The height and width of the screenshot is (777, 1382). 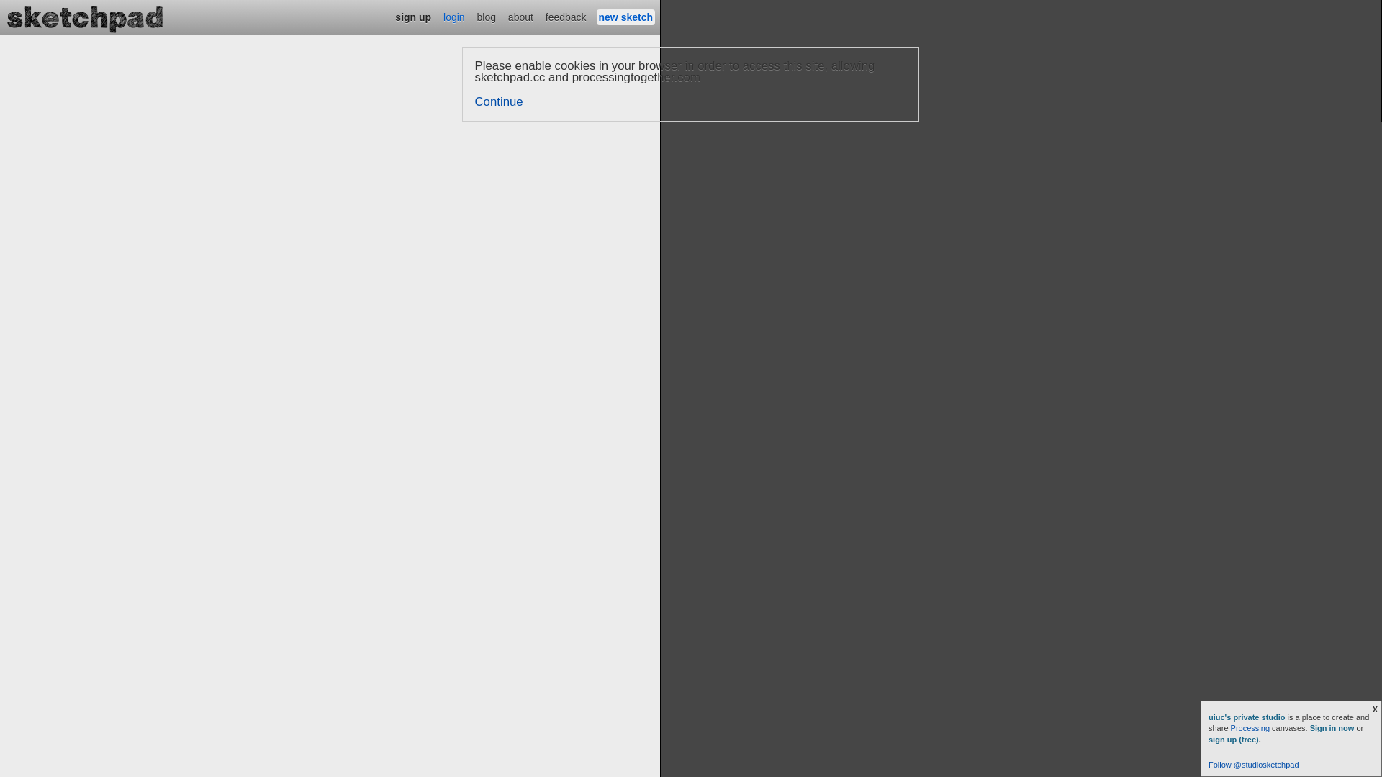 I want to click on Processing, so click(x=1250, y=728).